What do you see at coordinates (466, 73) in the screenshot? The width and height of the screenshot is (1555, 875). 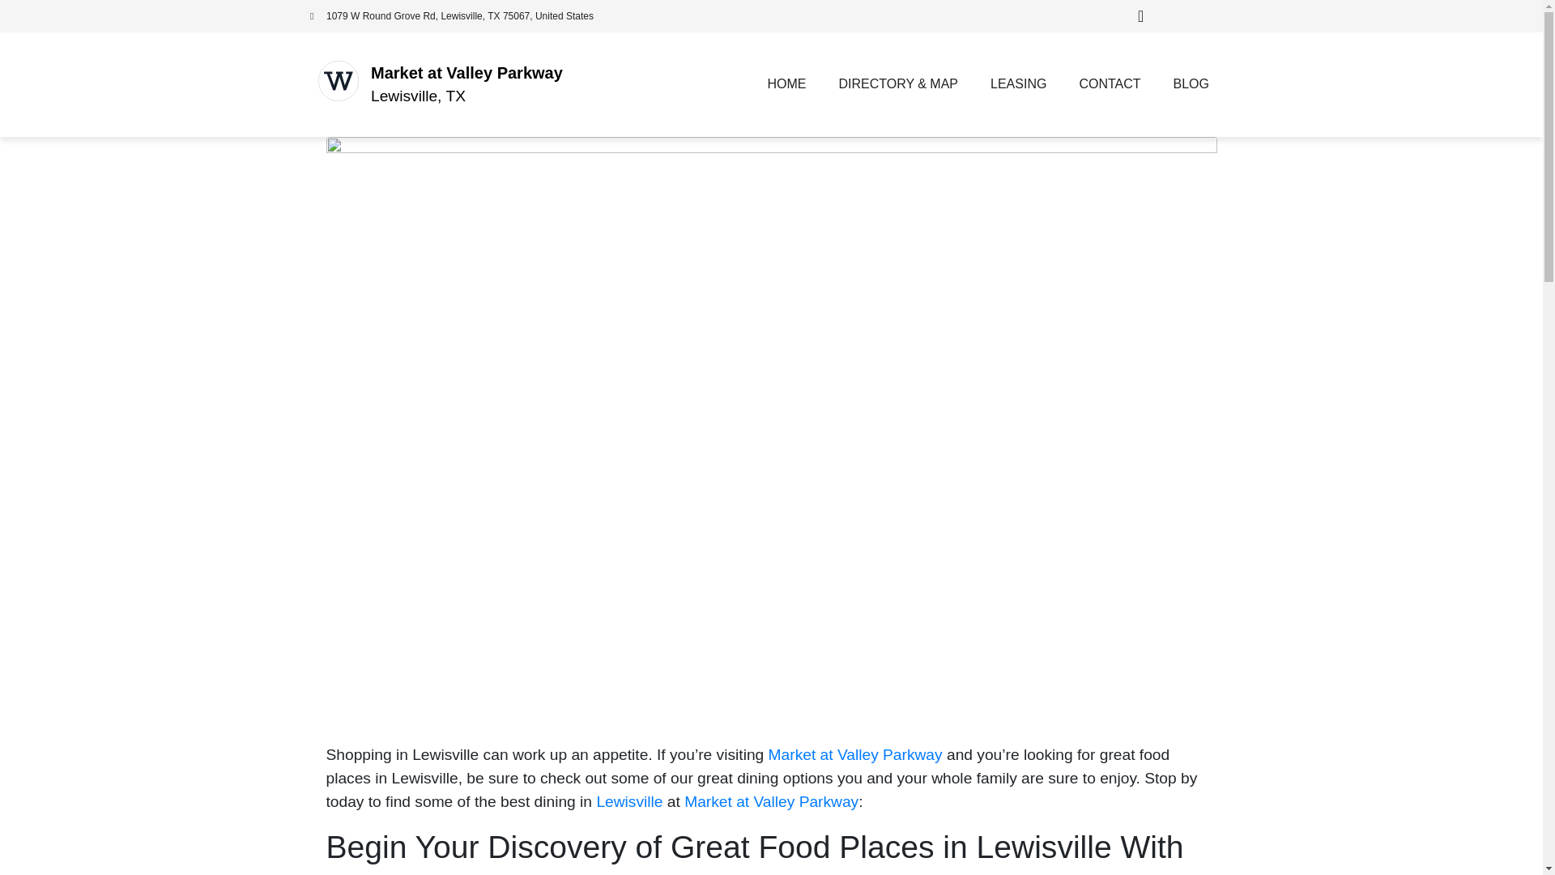 I see `Market at Valley Parkway` at bounding box center [466, 73].